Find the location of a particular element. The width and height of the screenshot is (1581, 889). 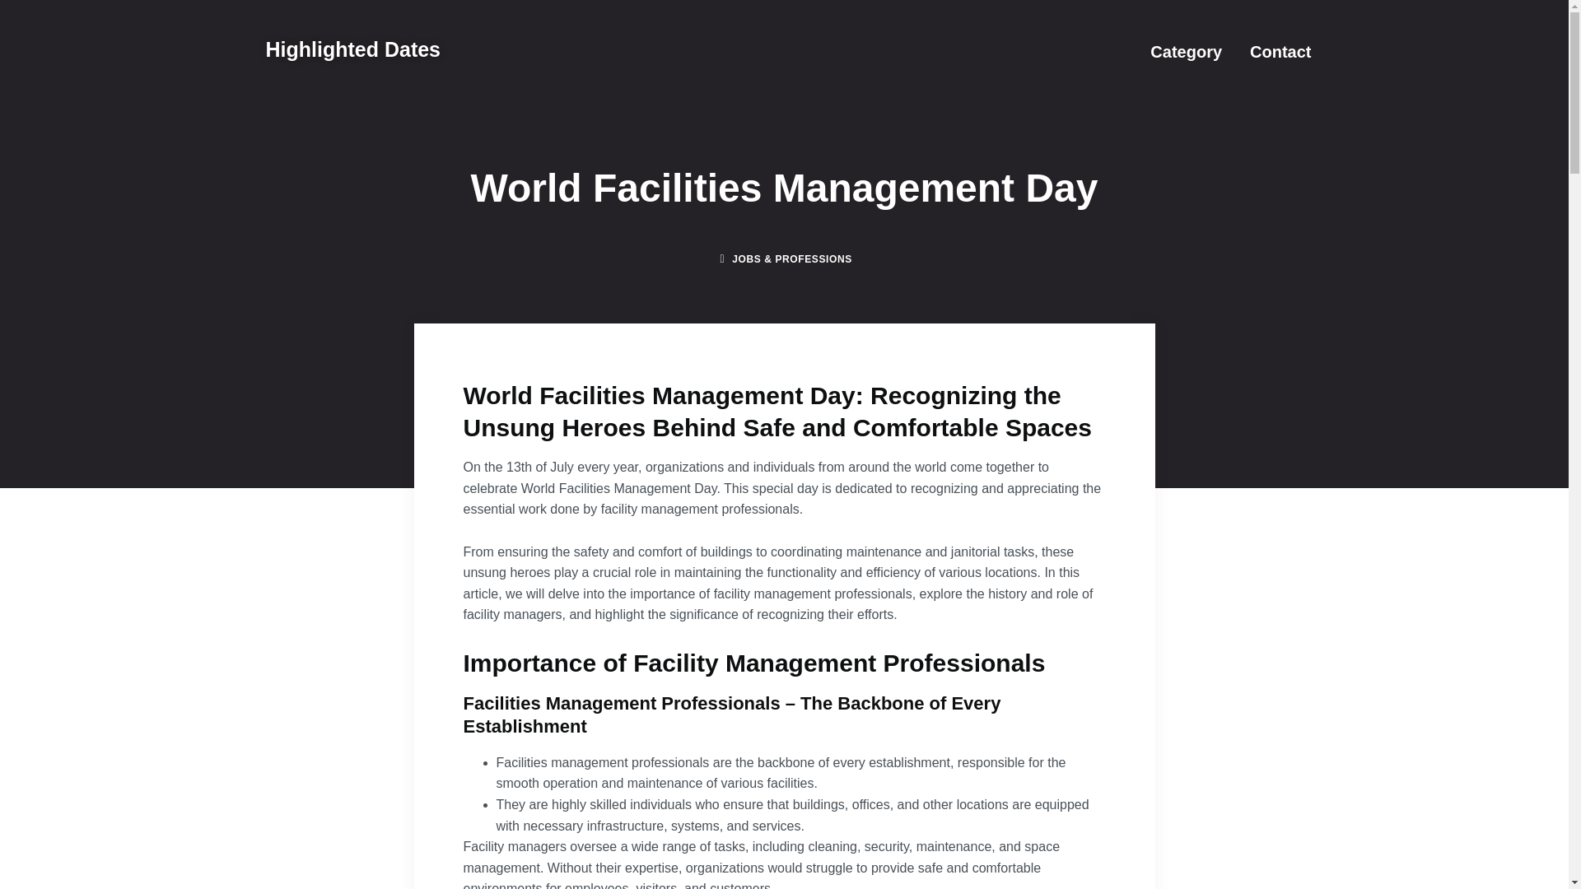

Category is located at coordinates (1186, 51).